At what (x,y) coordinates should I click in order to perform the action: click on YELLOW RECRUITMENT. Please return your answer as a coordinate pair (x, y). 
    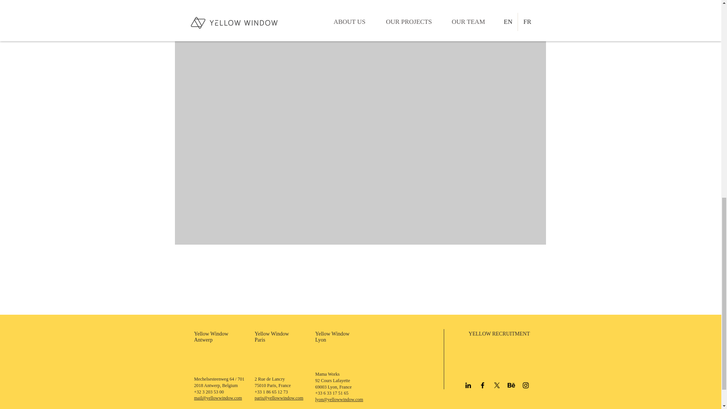
    Looking at the image, I should click on (499, 333).